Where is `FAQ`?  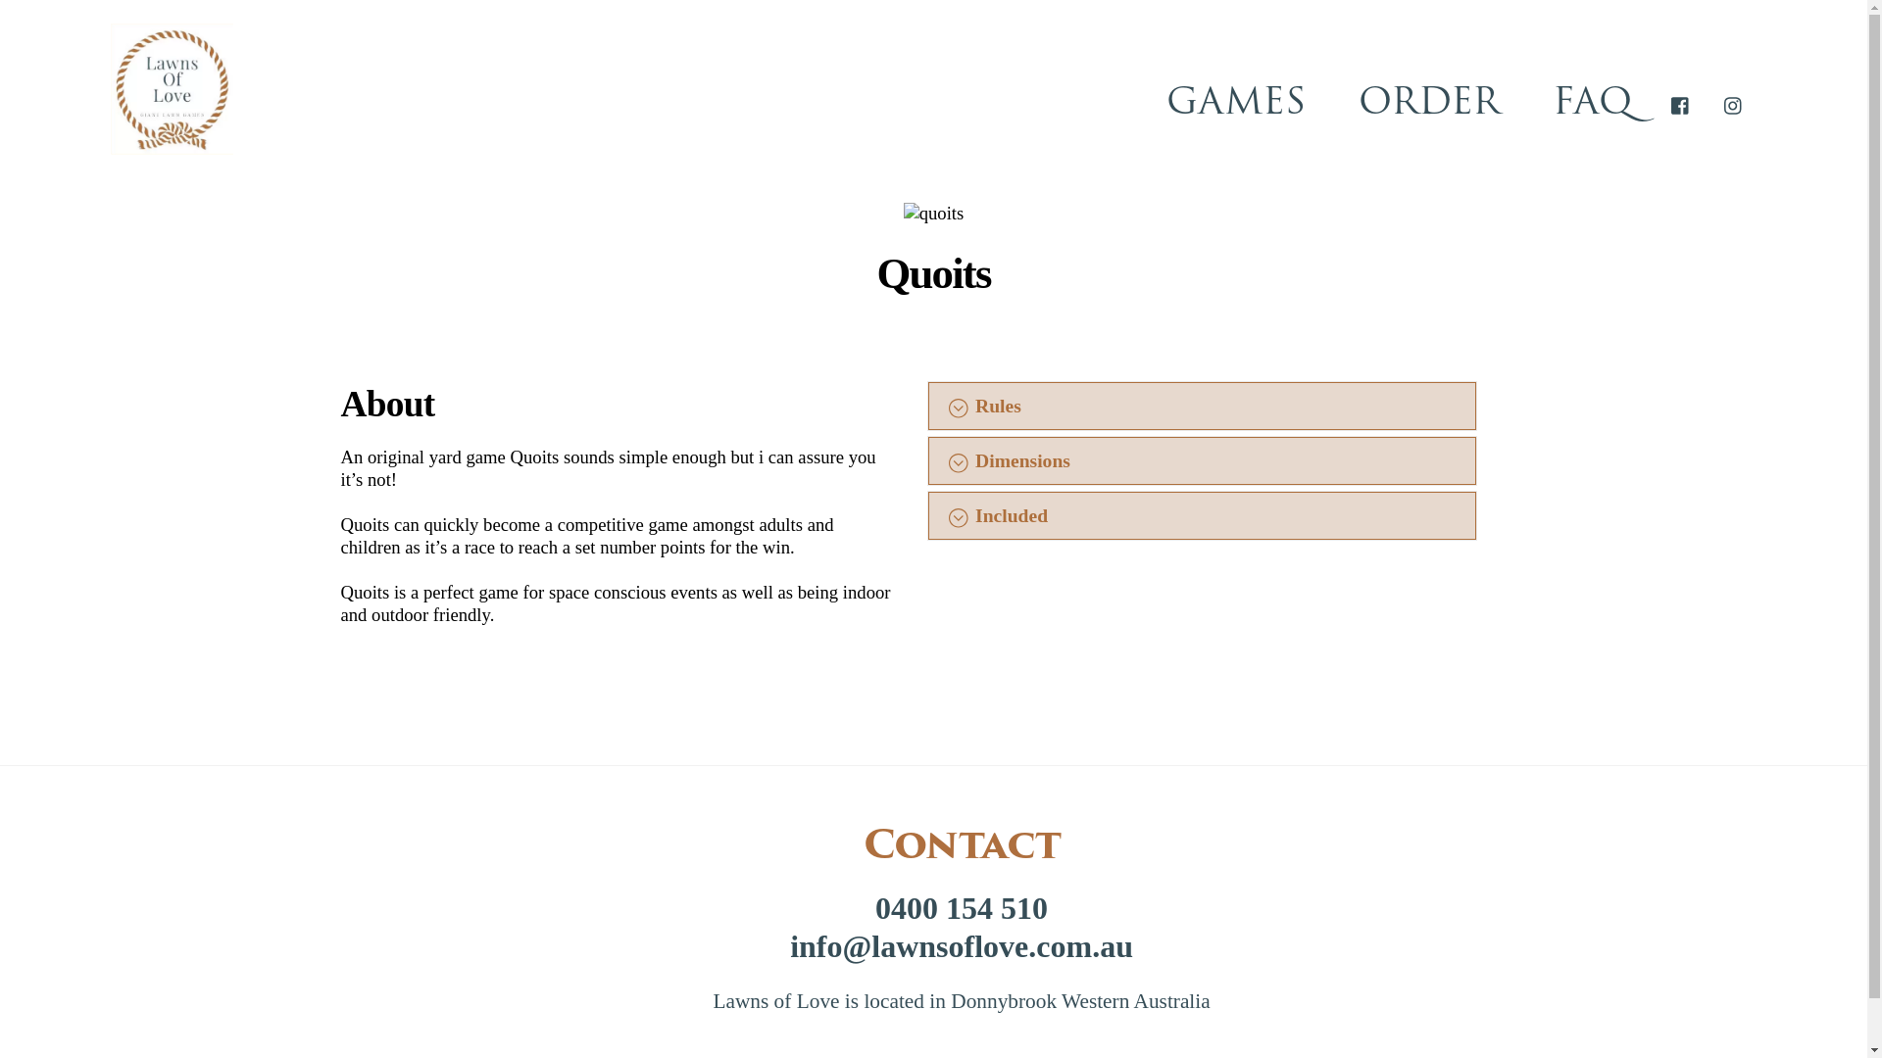 FAQ is located at coordinates (1592, 102).